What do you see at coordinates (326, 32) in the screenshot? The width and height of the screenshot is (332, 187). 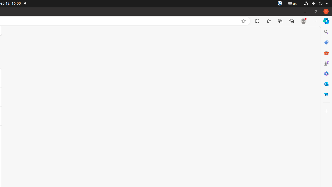 I see `Search` at bounding box center [326, 32].